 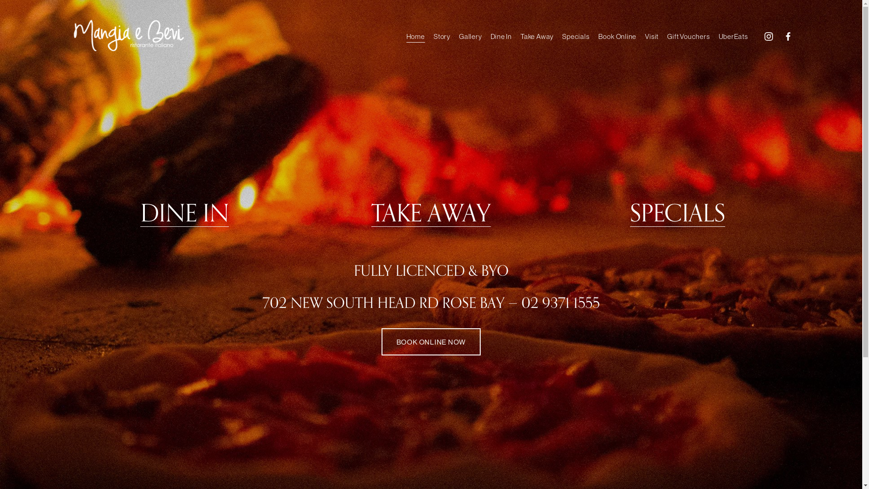 I want to click on BOOK ONLINE NOW, so click(x=431, y=341).